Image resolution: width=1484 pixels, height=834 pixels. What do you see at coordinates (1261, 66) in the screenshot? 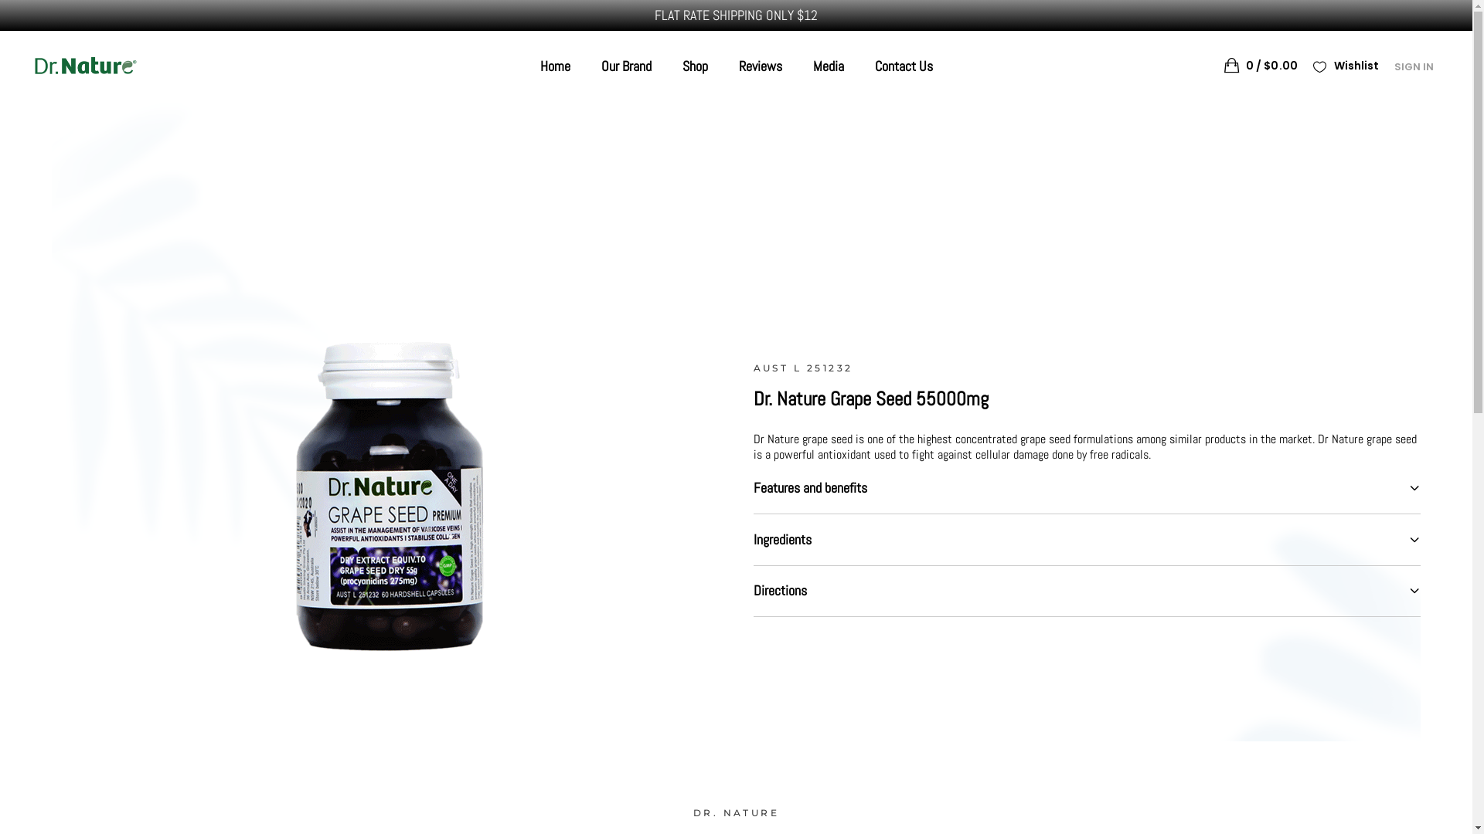
I see `0 $0.00` at bounding box center [1261, 66].